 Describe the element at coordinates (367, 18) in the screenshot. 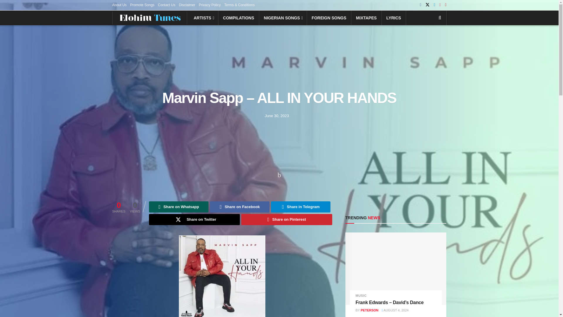

I see `MIXTAPES` at that location.